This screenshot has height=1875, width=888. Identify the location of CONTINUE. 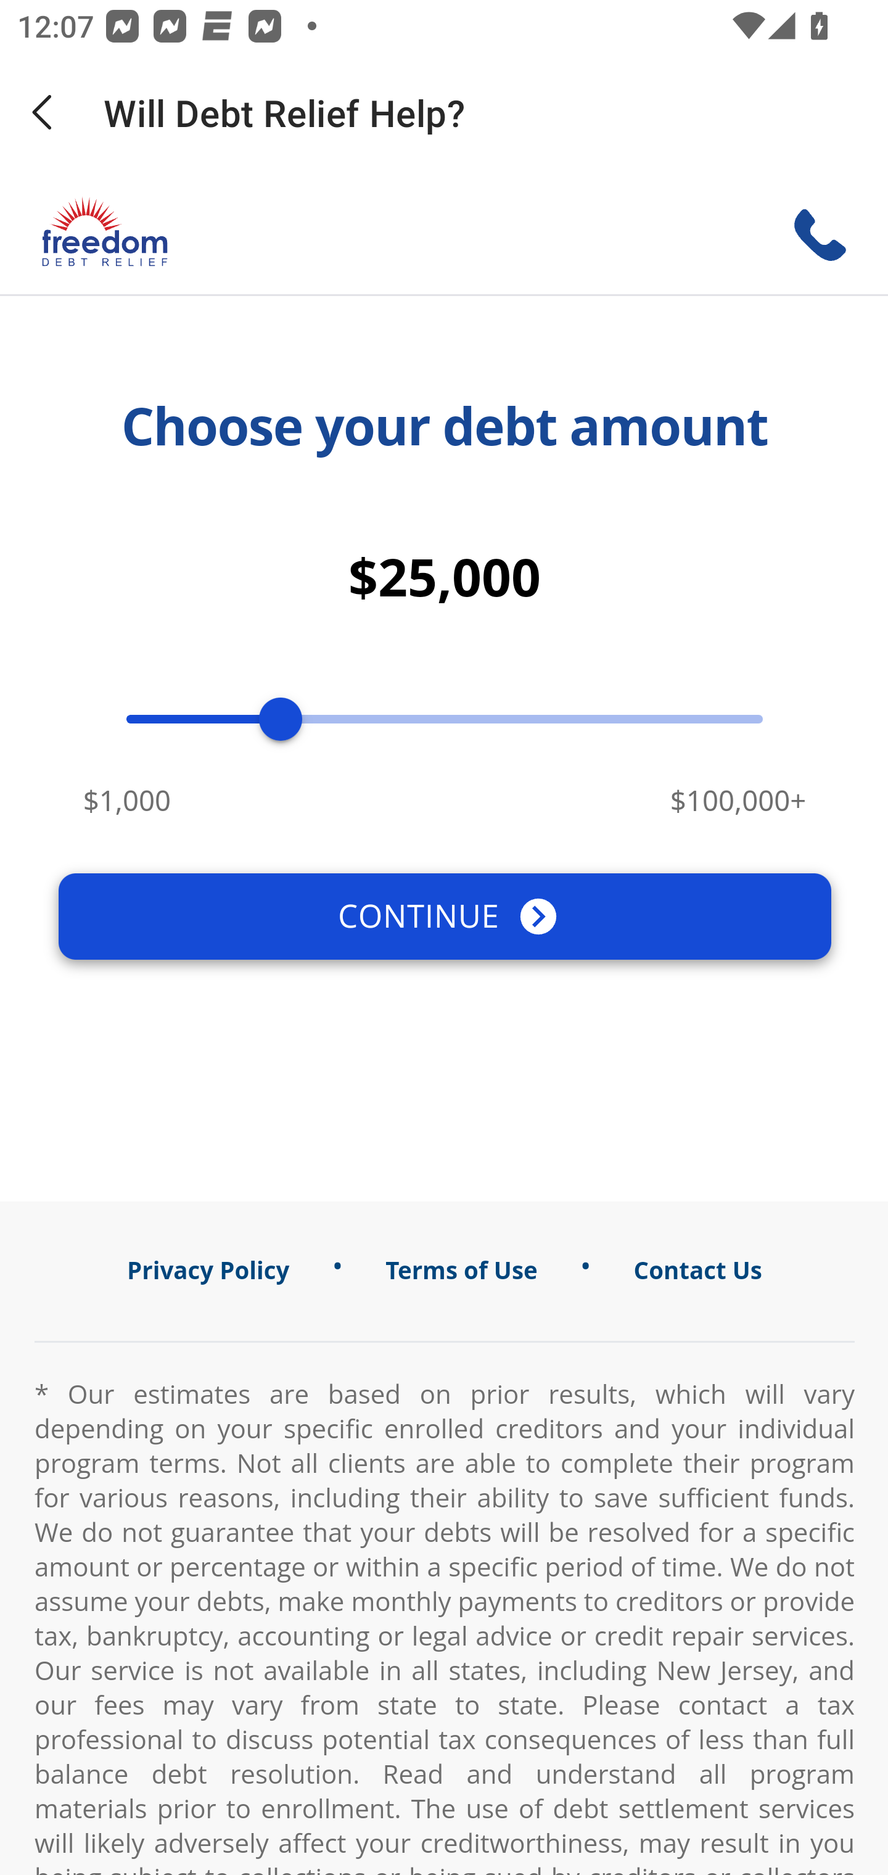
(444, 915).